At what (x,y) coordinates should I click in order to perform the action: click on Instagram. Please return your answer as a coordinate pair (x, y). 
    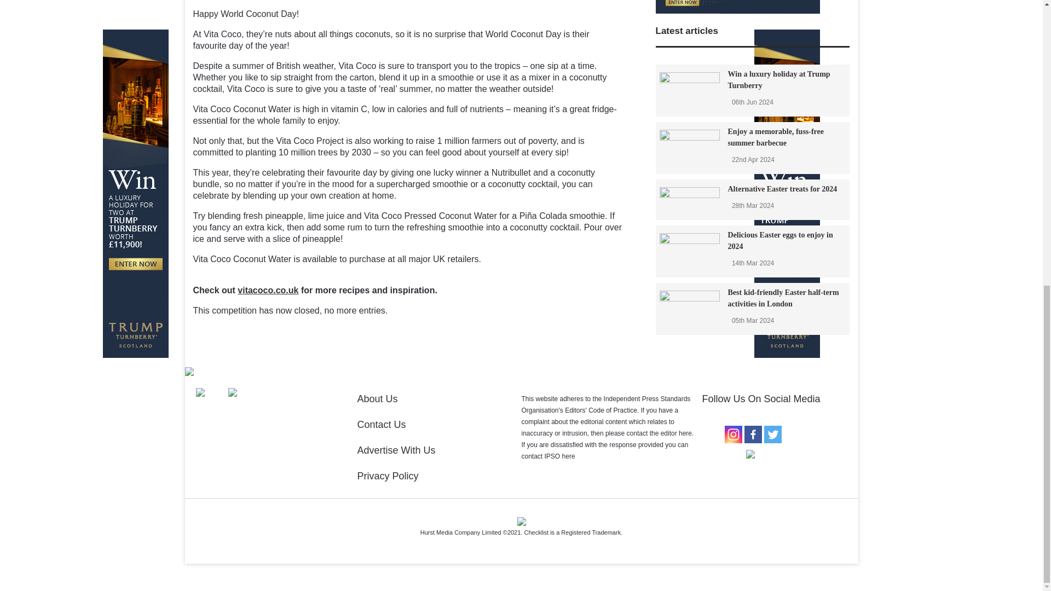
    Looking at the image, I should click on (734, 434).